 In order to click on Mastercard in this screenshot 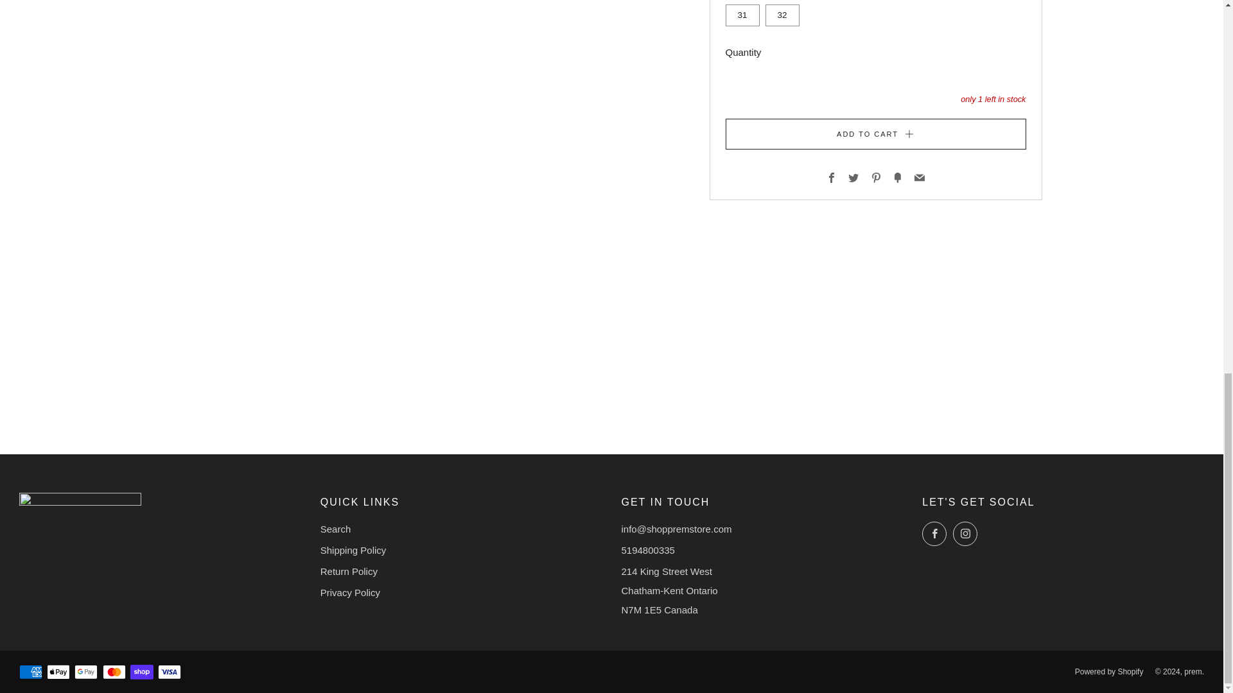, I will do `click(114, 672)`.